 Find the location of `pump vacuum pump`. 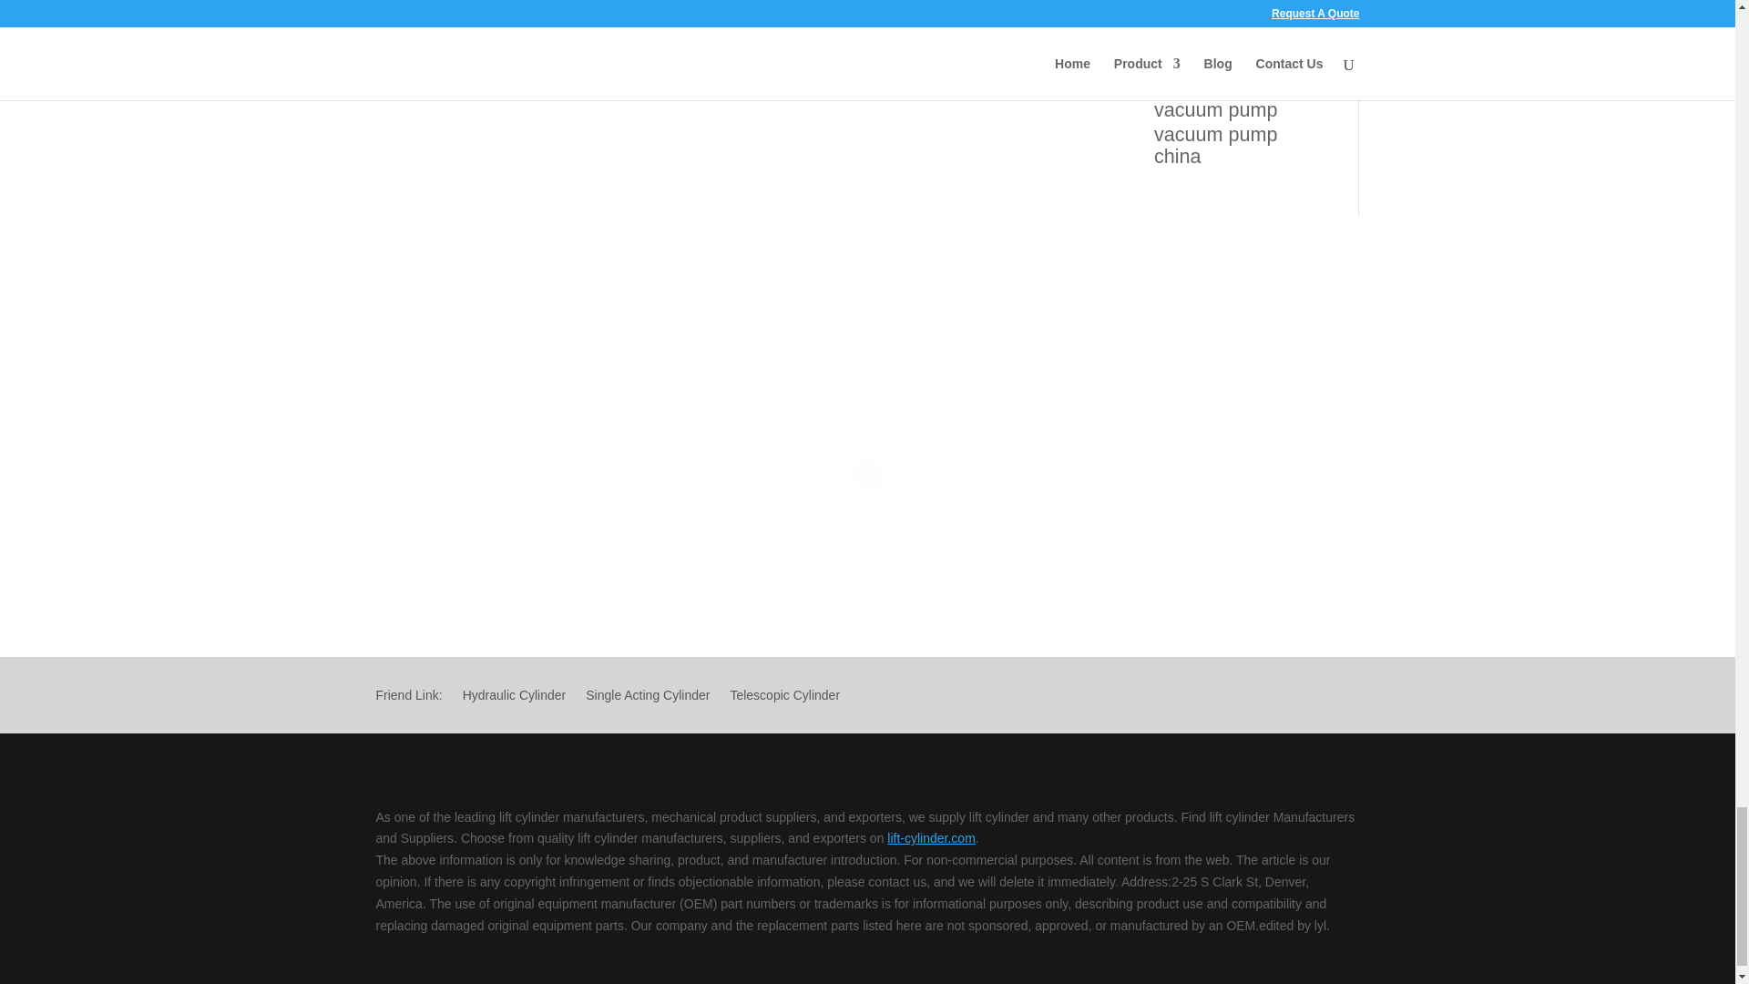

pump vacuum pump is located at coordinates (441, 4).